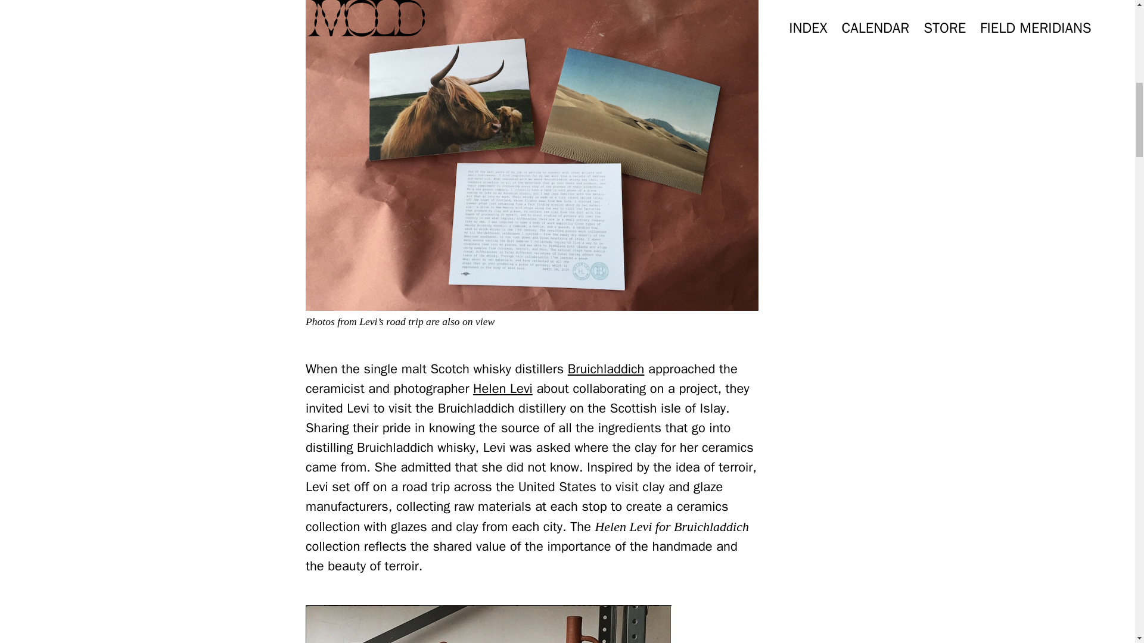 This screenshot has height=643, width=1144. What do you see at coordinates (503, 389) in the screenshot?
I see `Helen Levi` at bounding box center [503, 389].